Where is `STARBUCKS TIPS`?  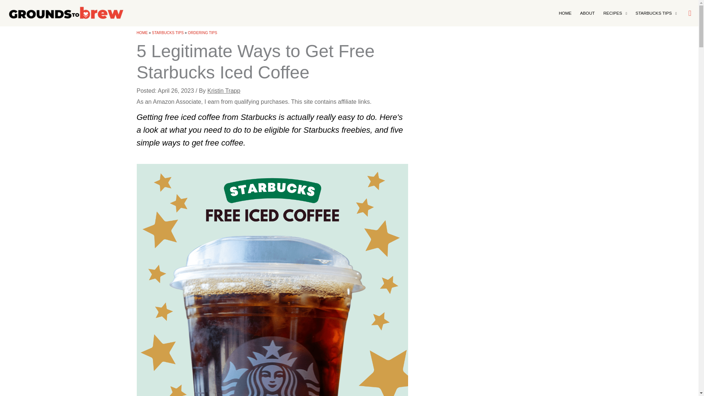
STARBUCKS TIPS is located at coordinates (656, 13).